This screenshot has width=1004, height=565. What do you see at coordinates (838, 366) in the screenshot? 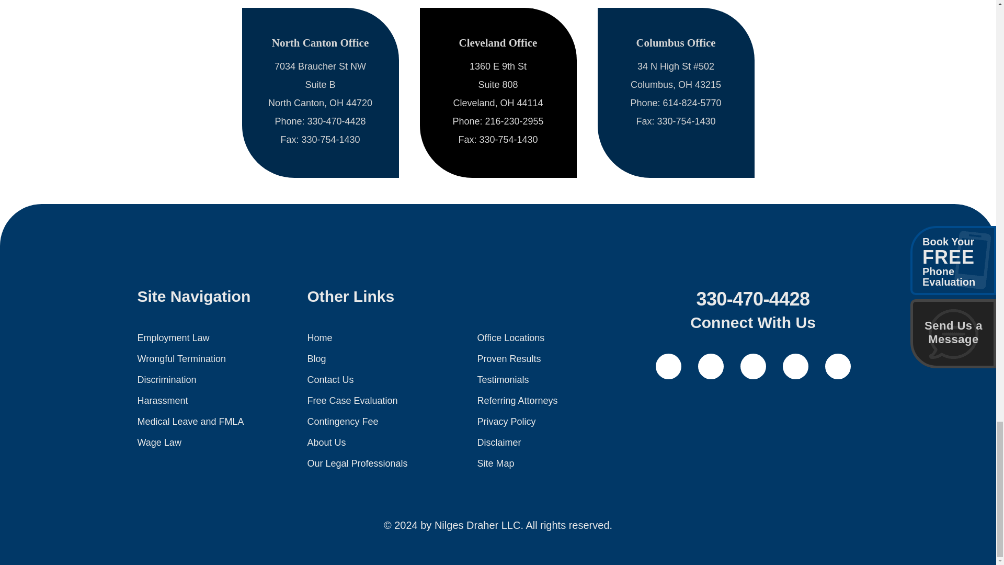
I see `instagram` at bounding box center [838, 366].